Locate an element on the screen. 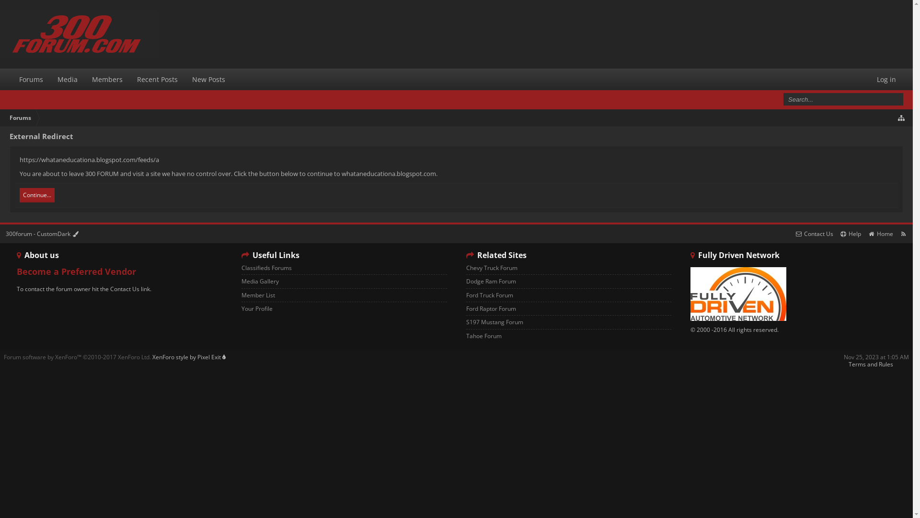 Image resolution: width=920 pixels, height=518 pixels. XenForo style by Pixel Exit is located at coordinates (189, 357).